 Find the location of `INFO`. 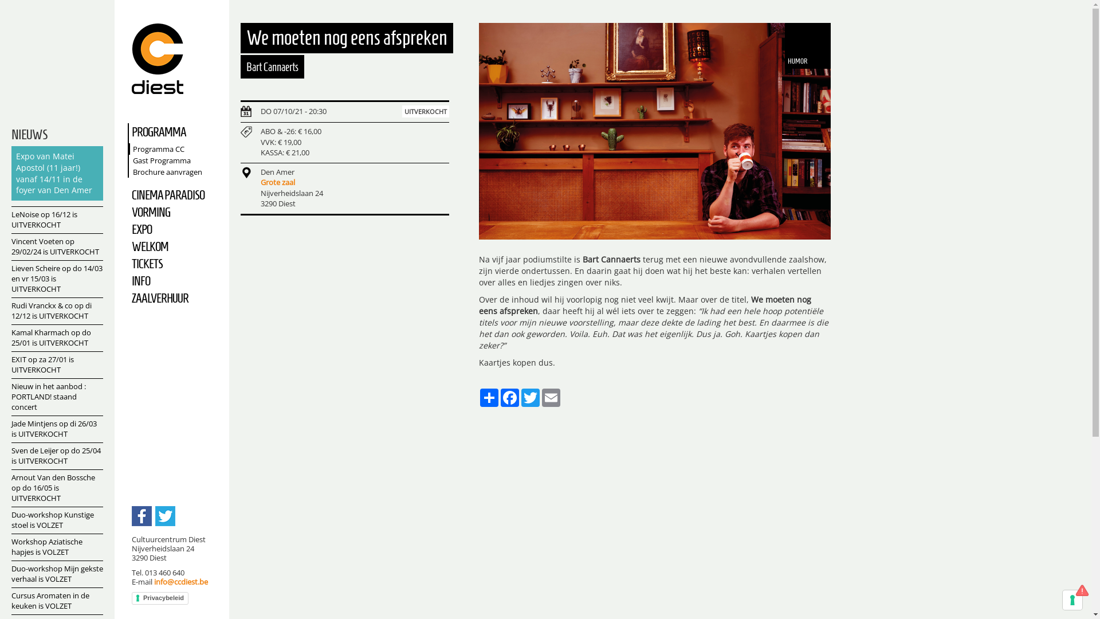

INFO is located at coordinates (175, 281).